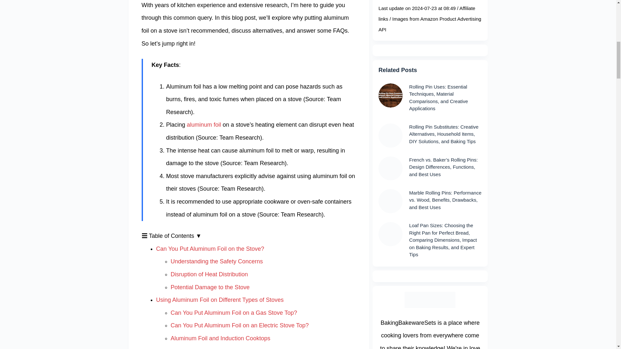 Image resolution: width=621 pixels, height=349 pixels. I want to click on aluminum foil, so click(204, 125).